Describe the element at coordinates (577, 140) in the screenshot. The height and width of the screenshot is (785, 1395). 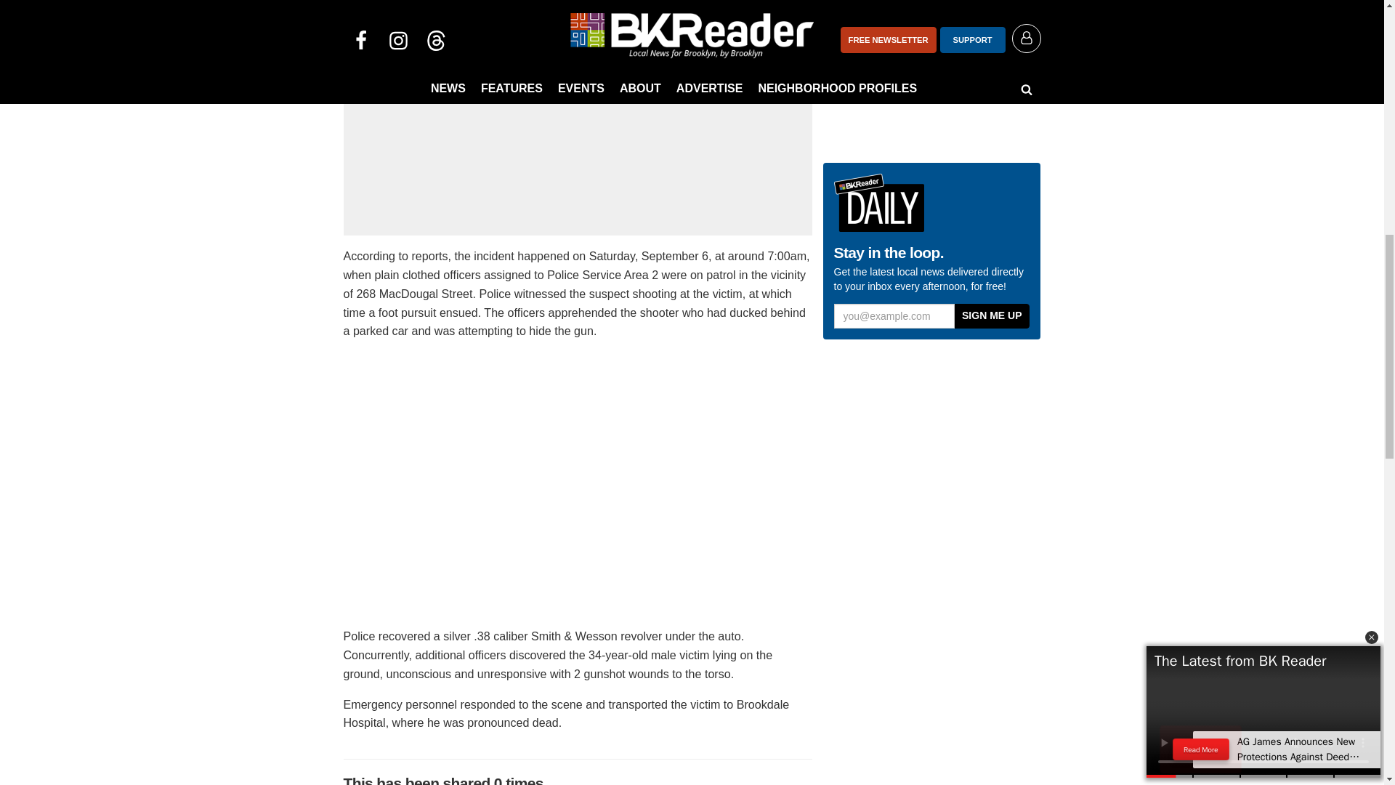
I see `3rd party ad content` at that location.